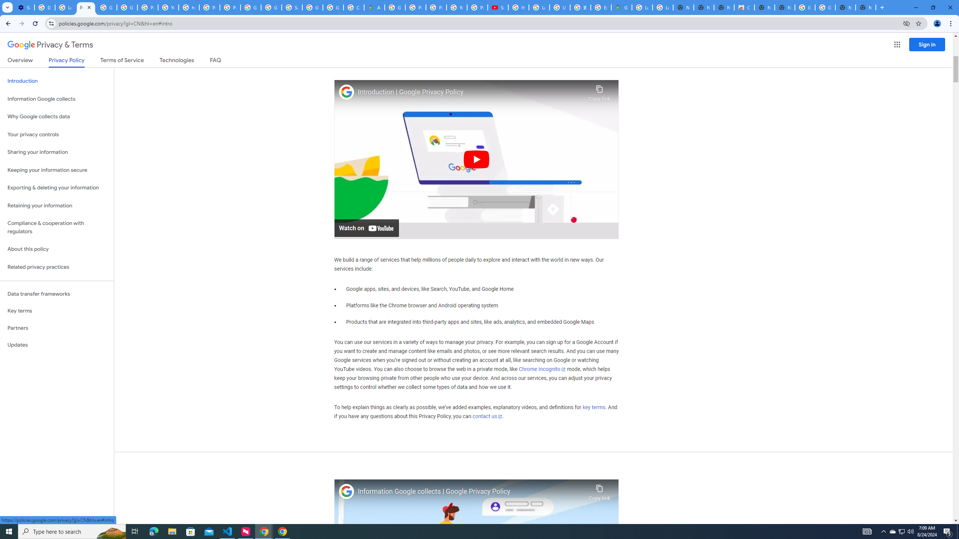  Describe the element at coordinates (189, 7) in the screenshot. I see `https://scholar.google.com/` at that location.